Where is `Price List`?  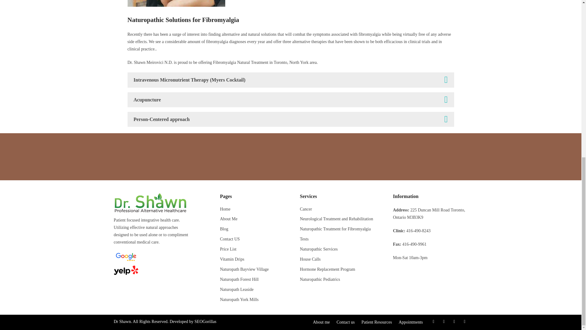 Price List is located at coordinates (228, 249).